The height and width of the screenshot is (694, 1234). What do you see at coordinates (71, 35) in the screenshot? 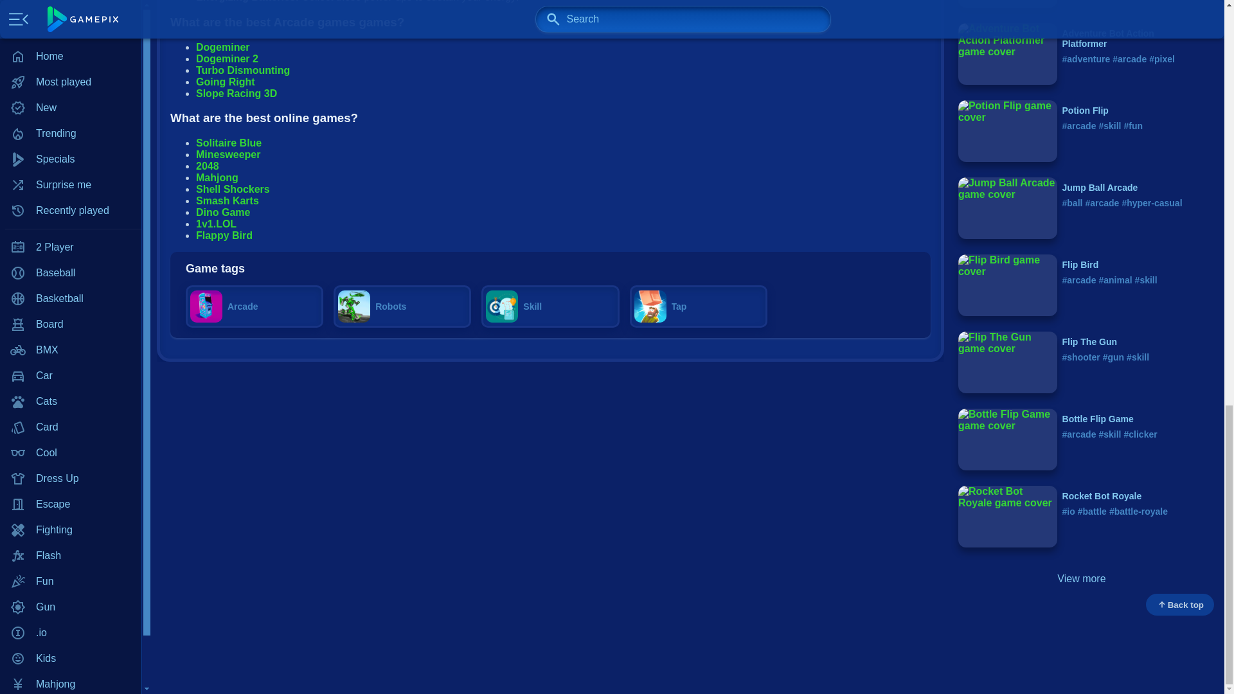
I see `Zombie` at bounding box center [71, 35].